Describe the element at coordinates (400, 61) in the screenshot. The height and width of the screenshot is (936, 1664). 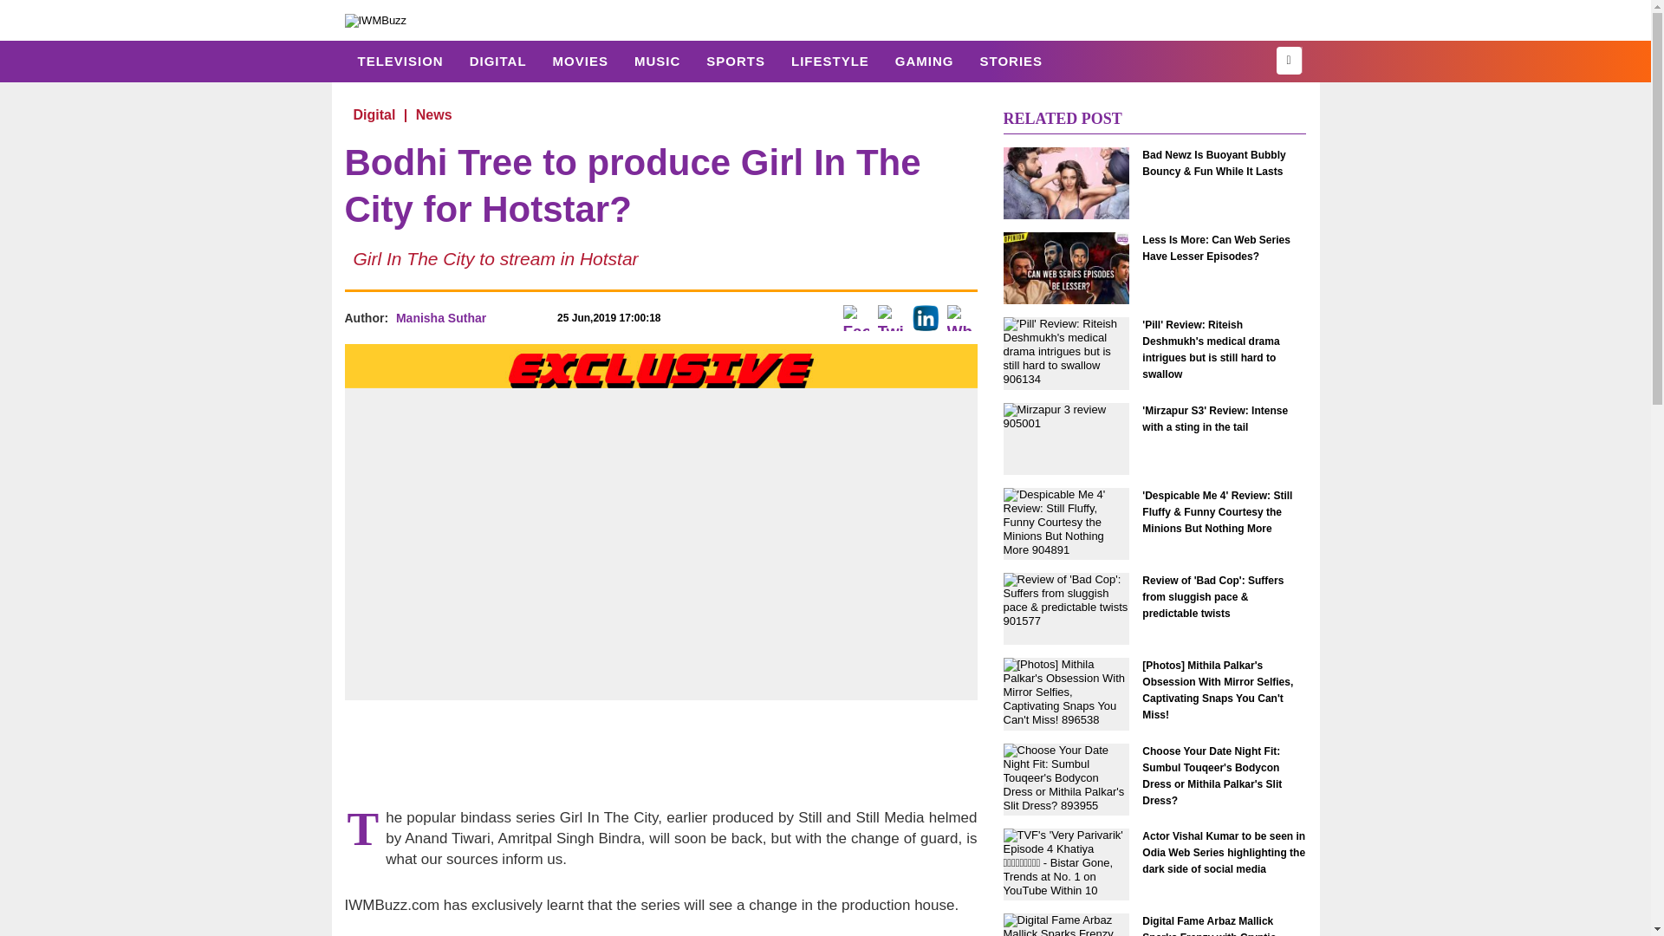
I see `TELEVISION` at that location.